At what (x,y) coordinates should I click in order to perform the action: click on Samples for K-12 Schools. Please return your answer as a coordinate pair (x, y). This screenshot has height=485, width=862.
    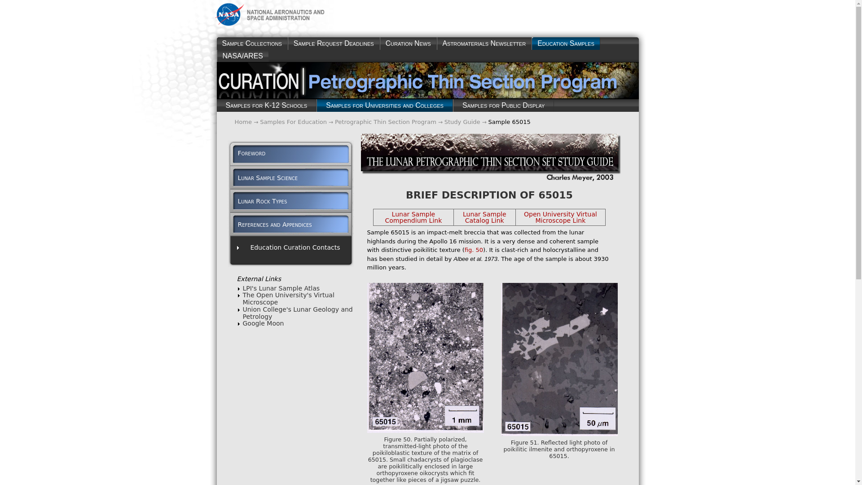
    Looking at the image, I should click on (266, 106).